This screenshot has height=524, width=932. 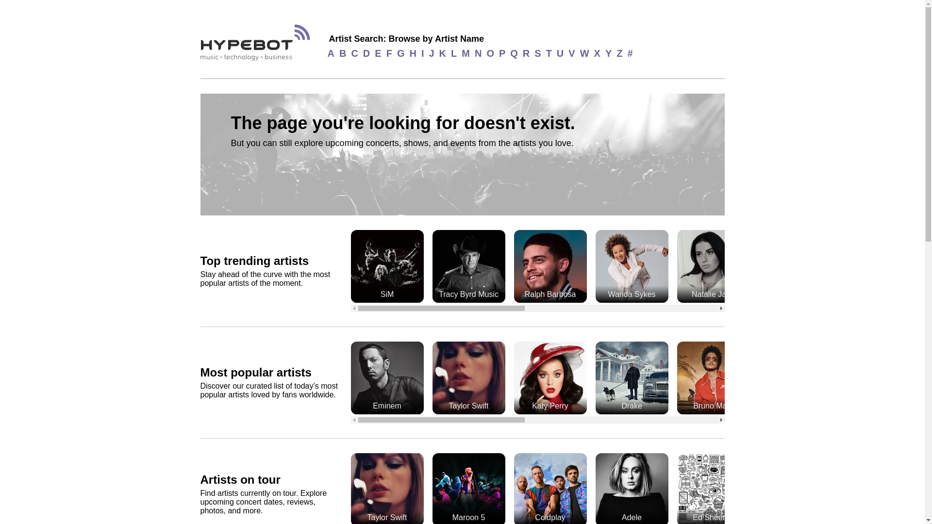 I want to click on SiM, so click(x=386, y=267).